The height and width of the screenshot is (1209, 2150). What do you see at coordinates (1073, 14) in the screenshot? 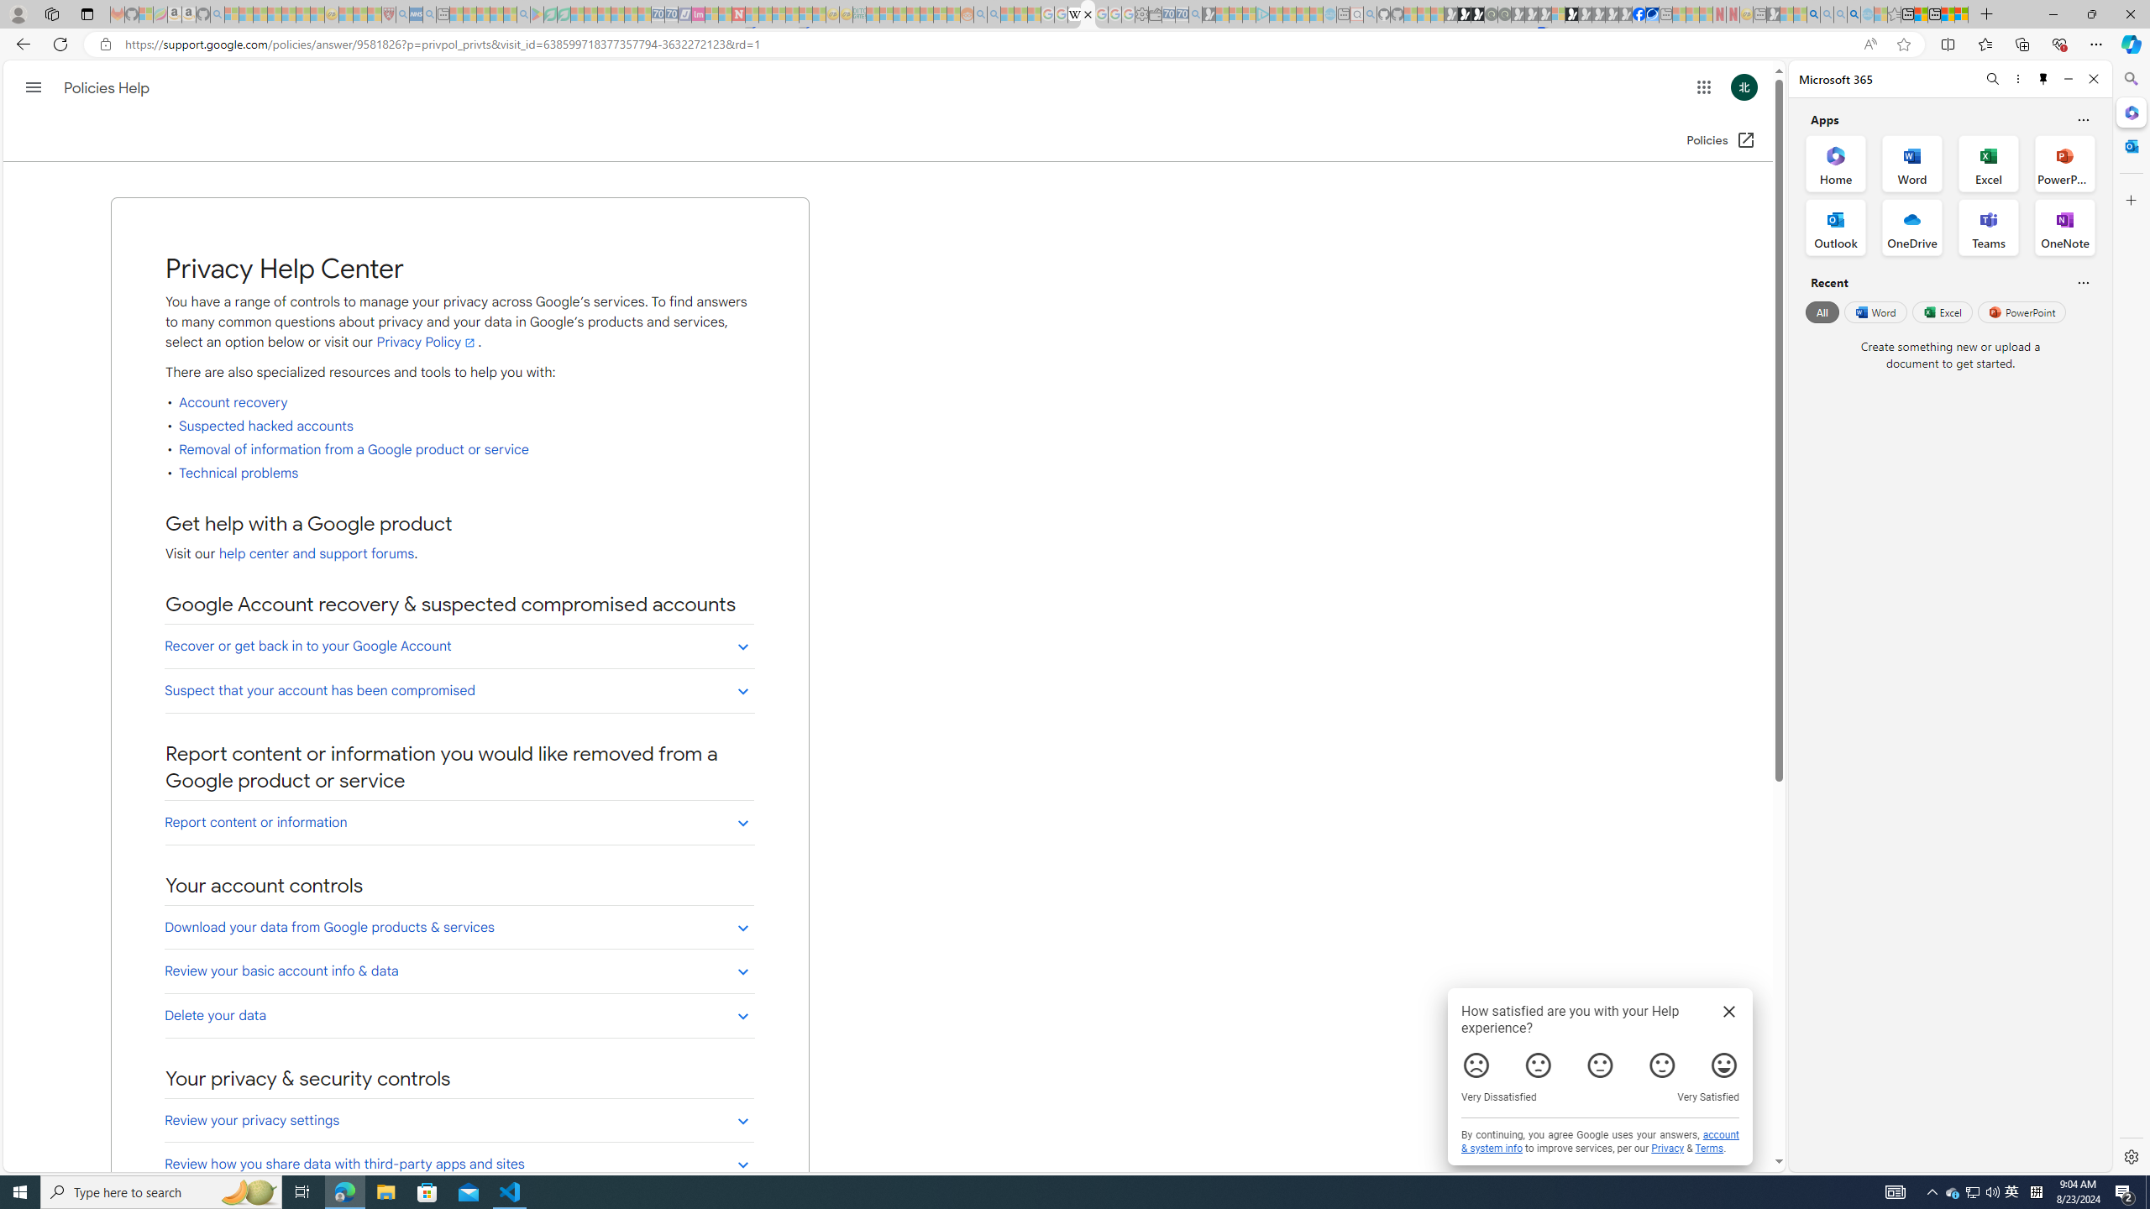
I see `Target page - Wikipedia` at bounding box center [1073, 14].